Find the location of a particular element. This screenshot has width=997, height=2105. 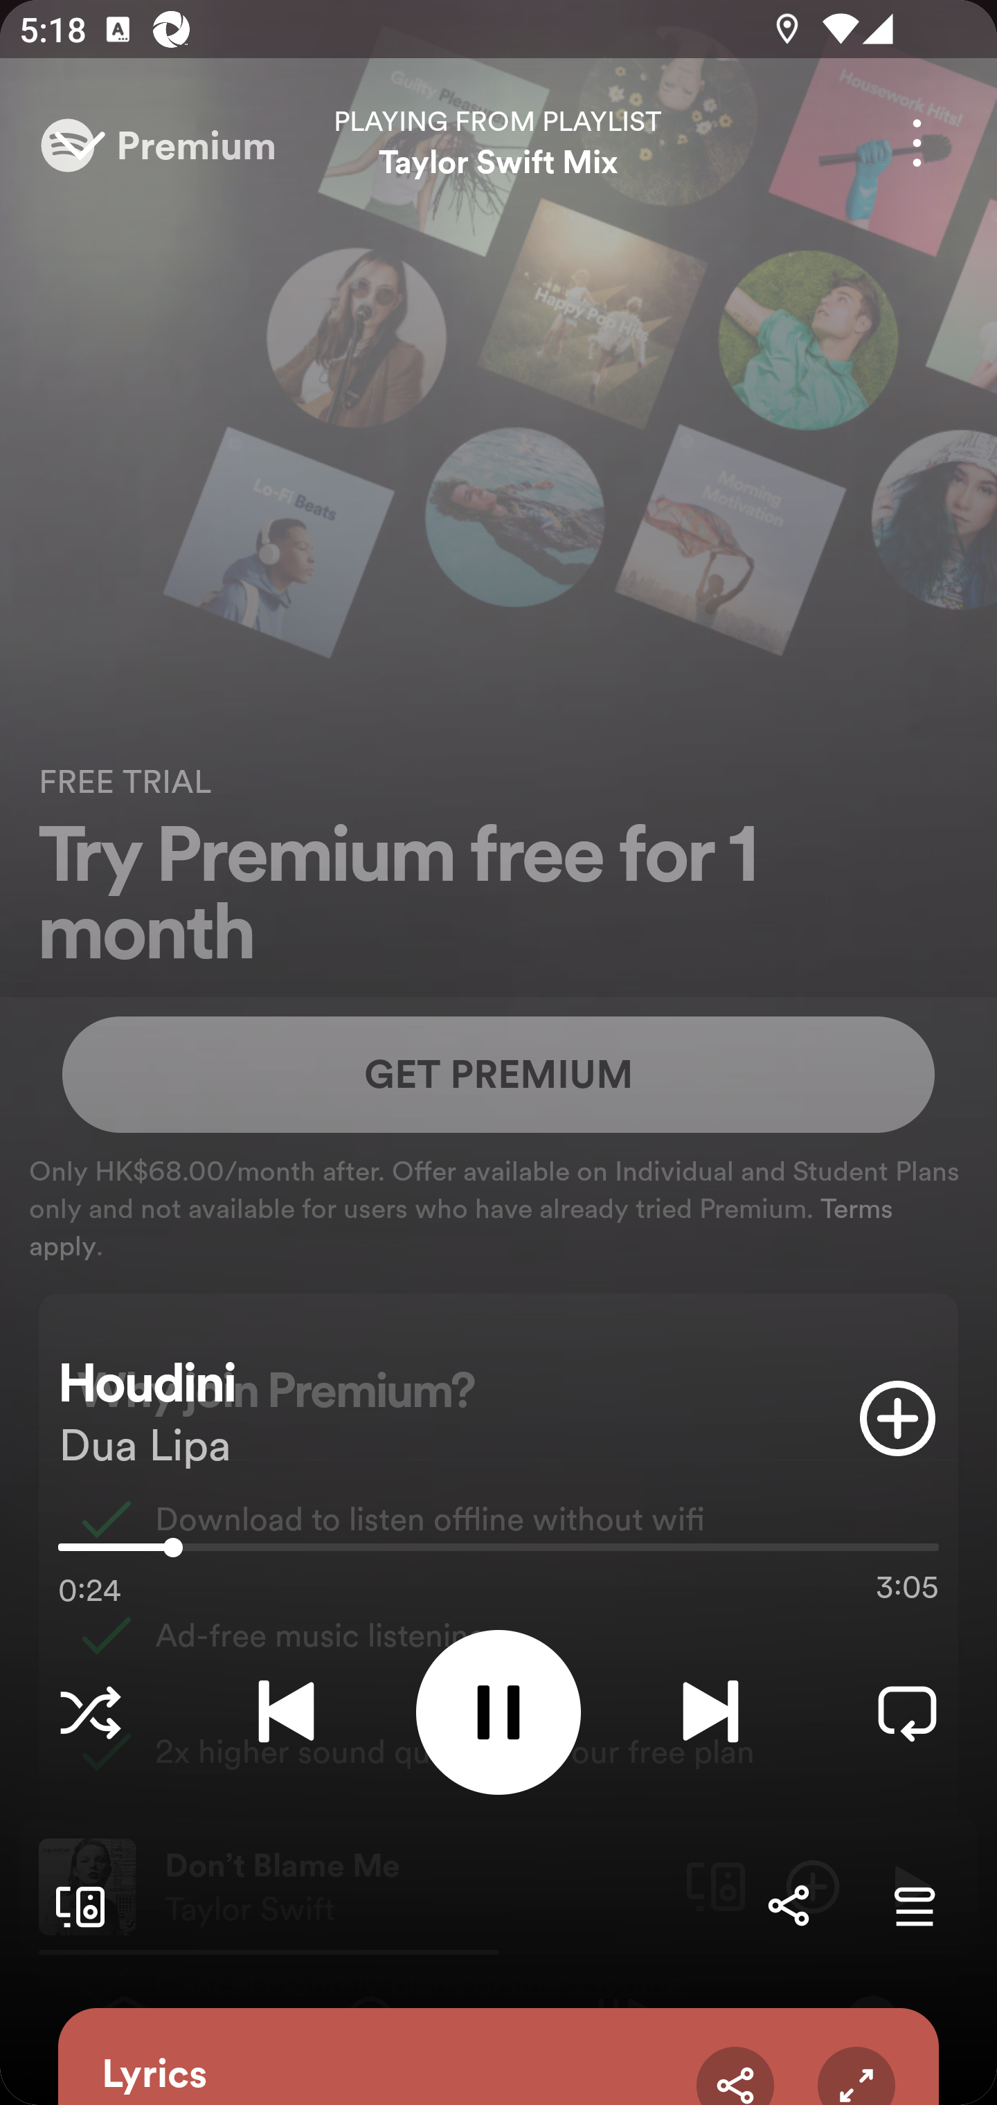

Go to Queue is located at coordinates (914, 1906).